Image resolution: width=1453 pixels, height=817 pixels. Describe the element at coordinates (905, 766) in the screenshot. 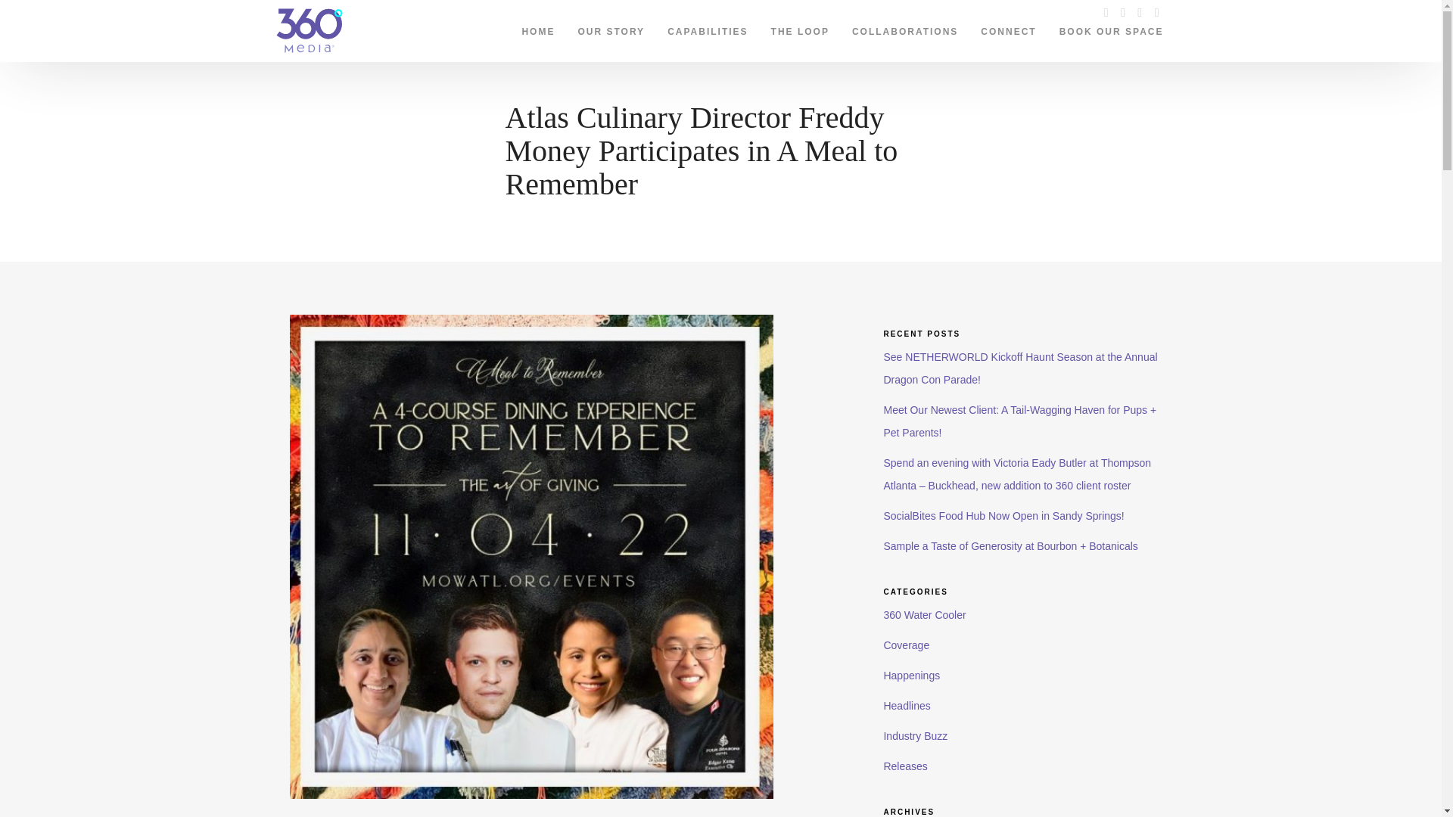

I see `Releases` at that location.